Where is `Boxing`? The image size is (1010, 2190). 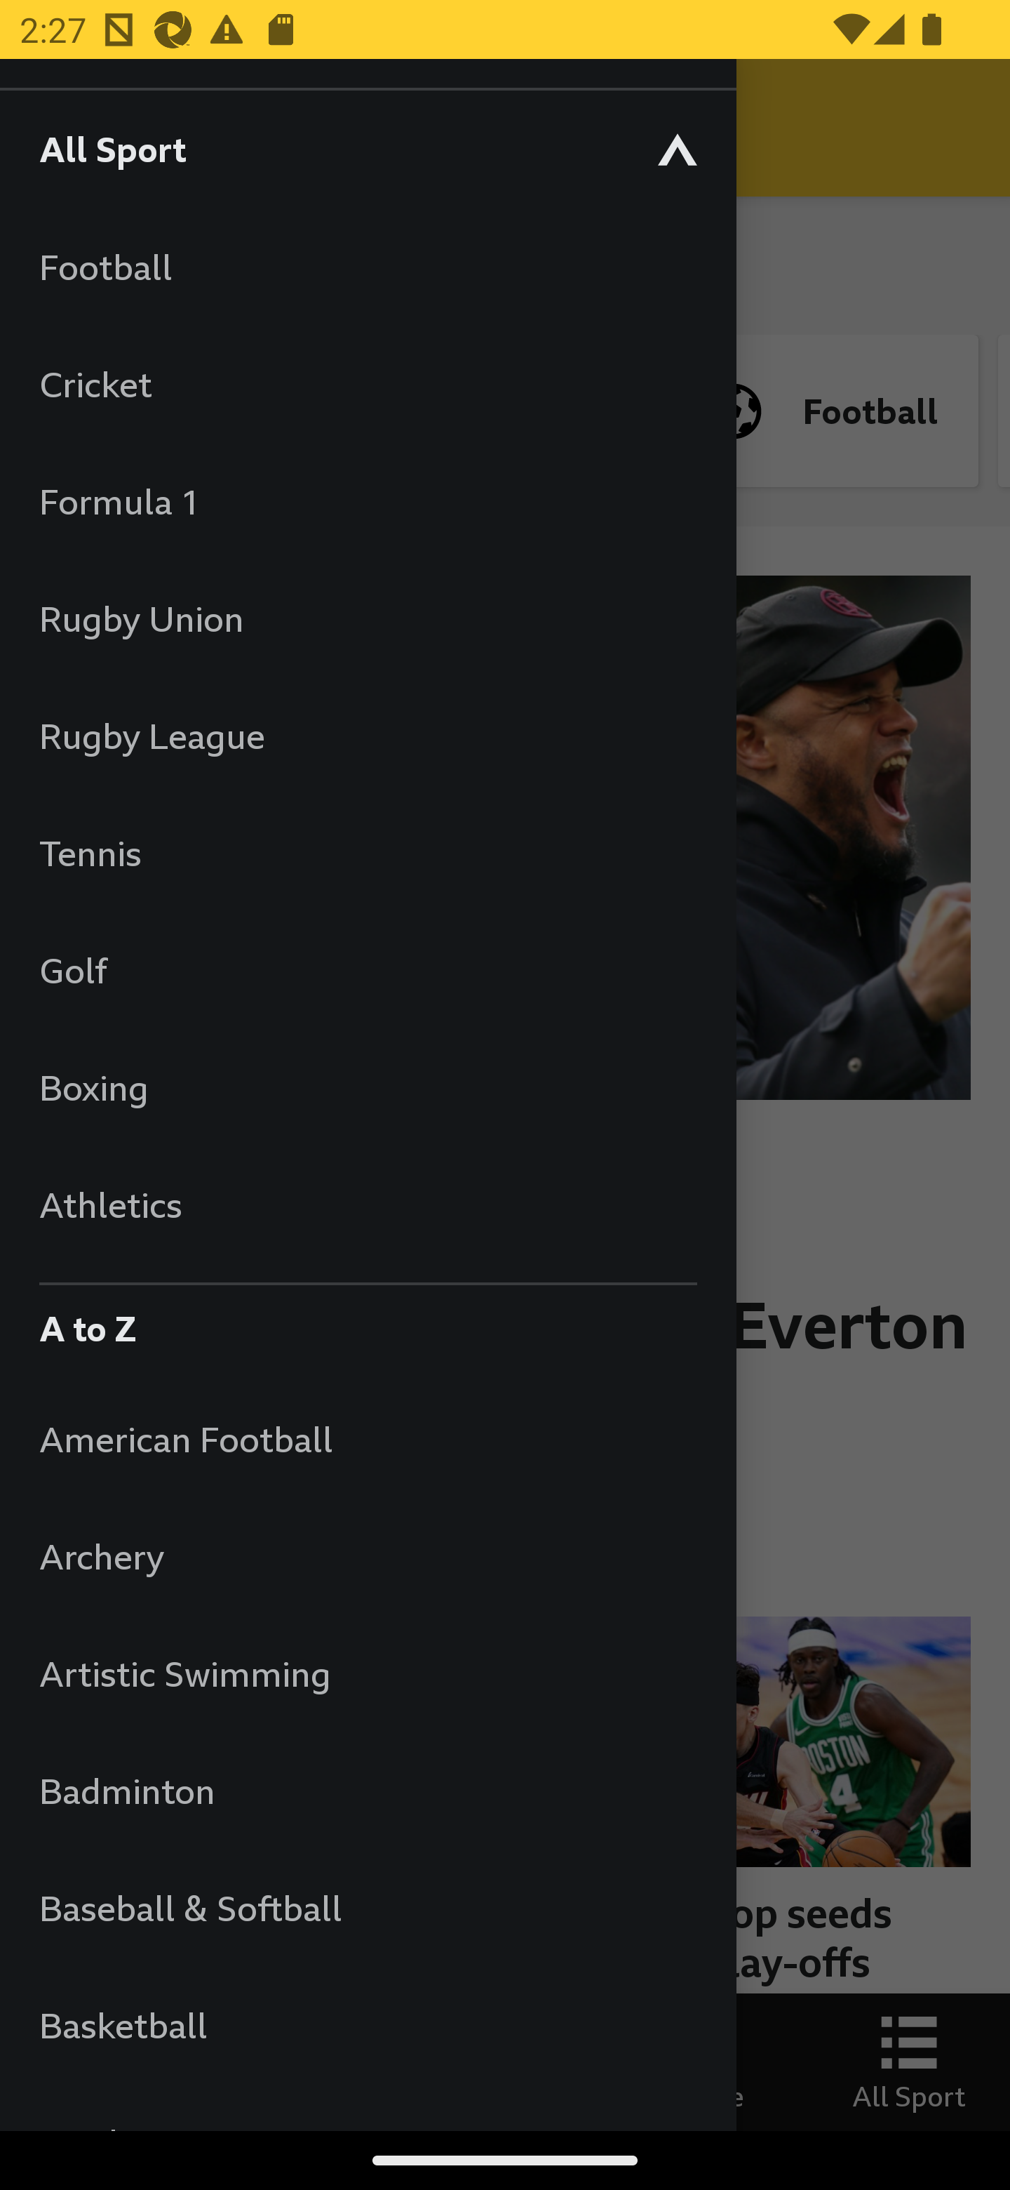 Boxing is located at coordinates (368, 1087).